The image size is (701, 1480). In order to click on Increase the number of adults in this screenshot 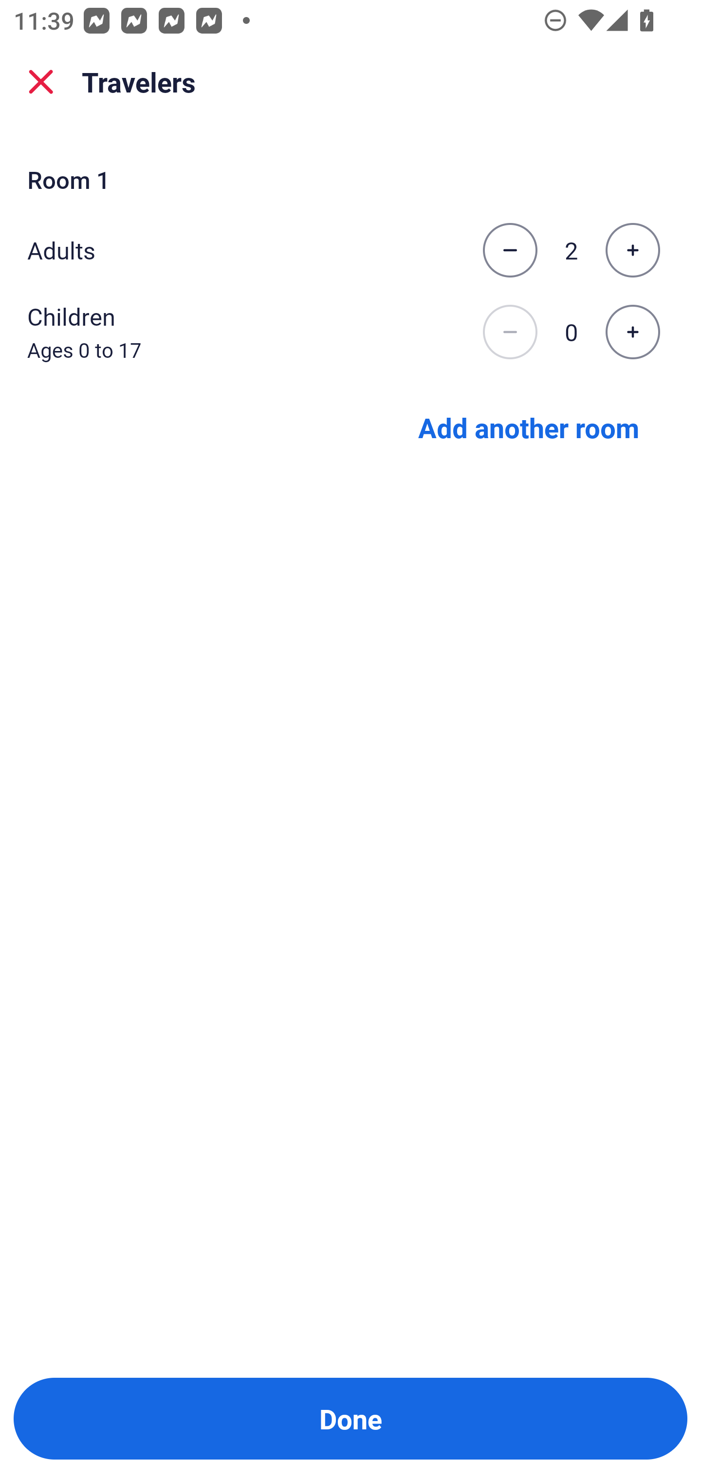, I will do `click(632, 250)`.